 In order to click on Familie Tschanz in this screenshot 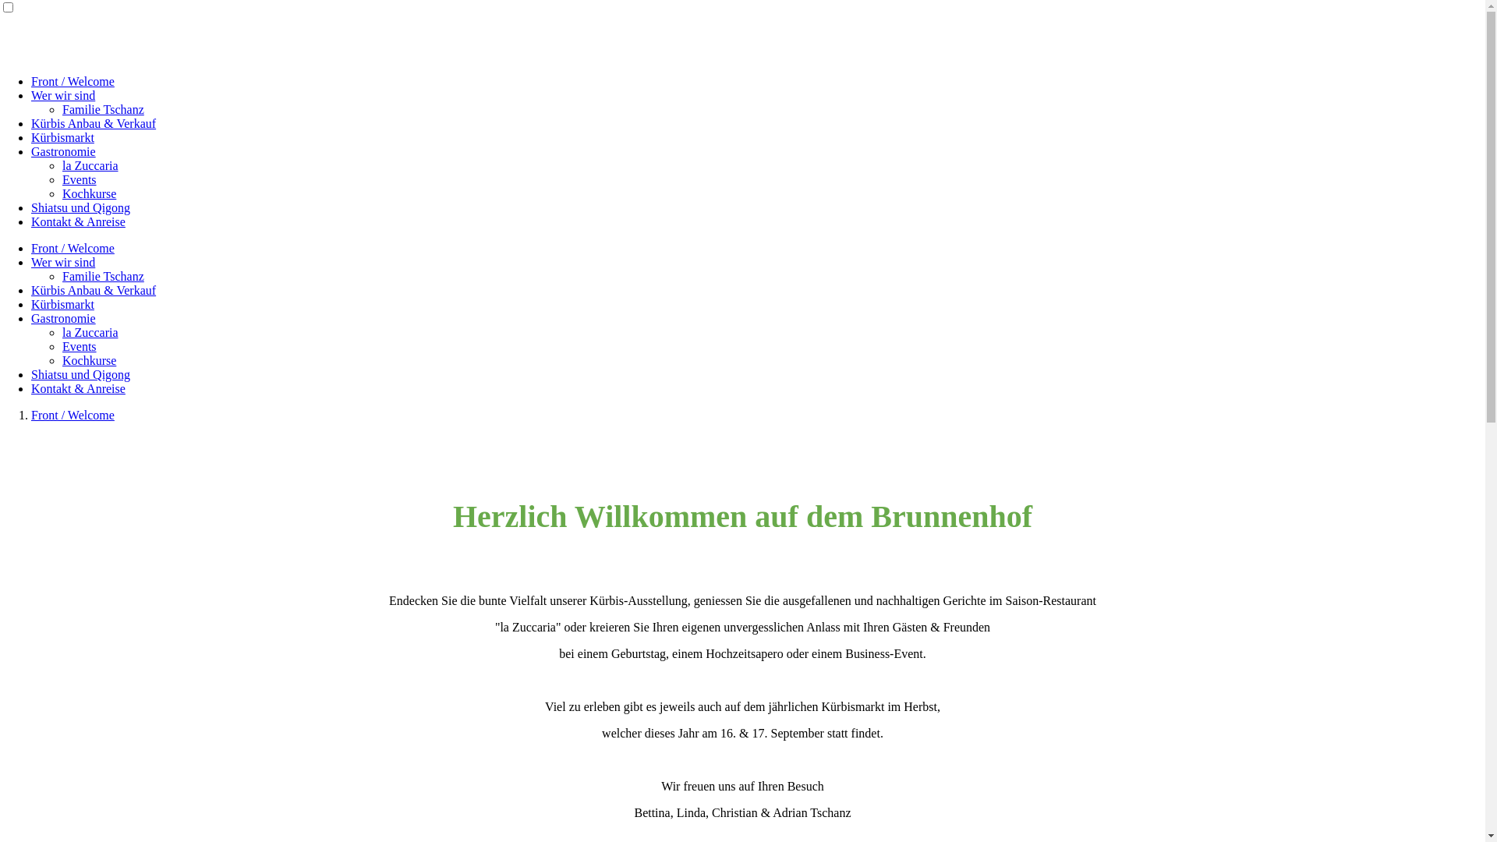, I will do `click(103, 109)`.